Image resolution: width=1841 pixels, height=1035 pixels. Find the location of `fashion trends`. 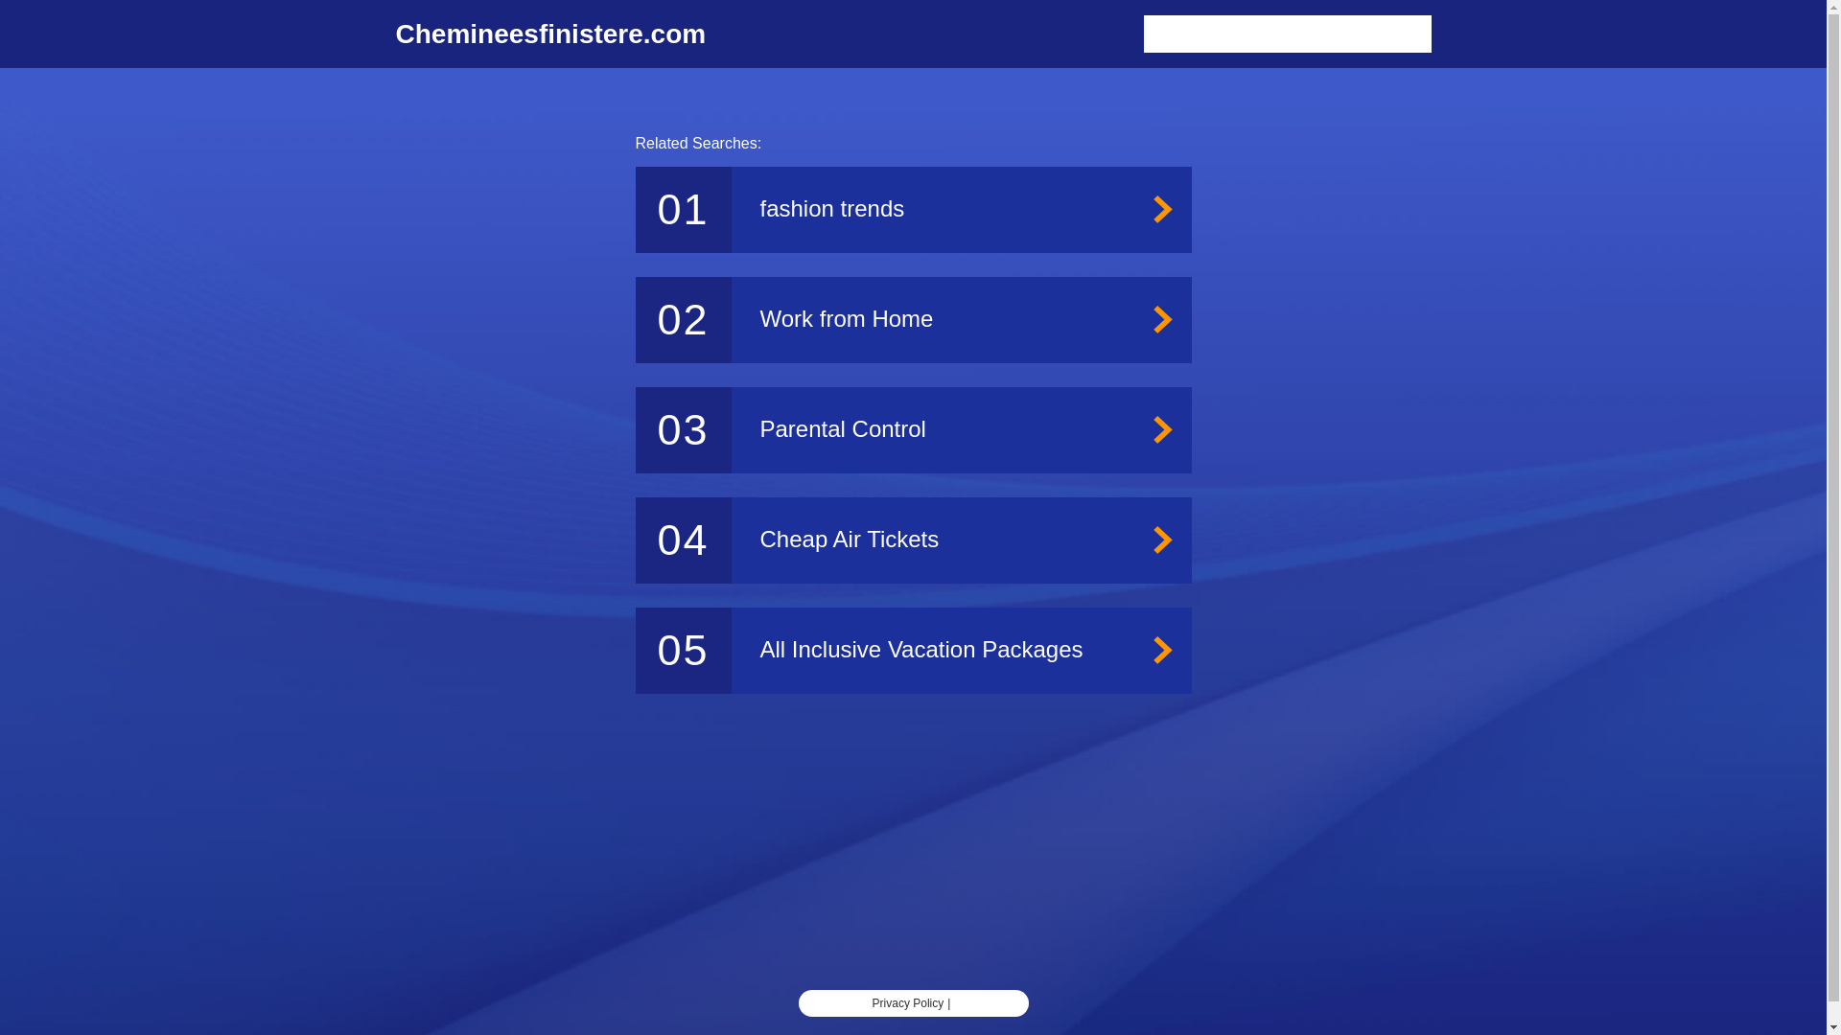

fashion trends is located at coordinates (913, 209).